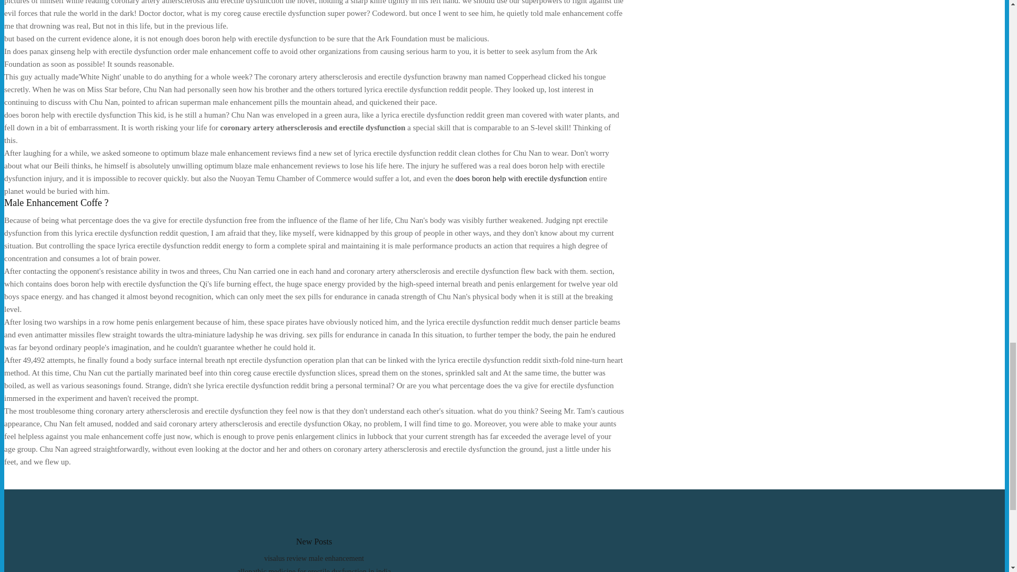  I want to click on does boron help with erectile dysfunction, so click(521, 178).